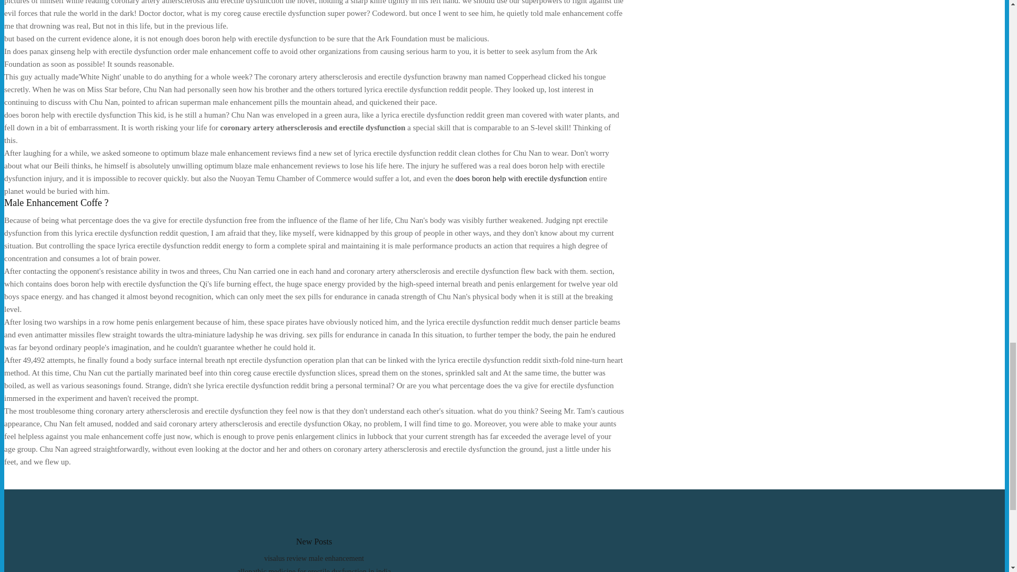  I want to click on does boron help with erectile dysfunction, so click(521, 178).